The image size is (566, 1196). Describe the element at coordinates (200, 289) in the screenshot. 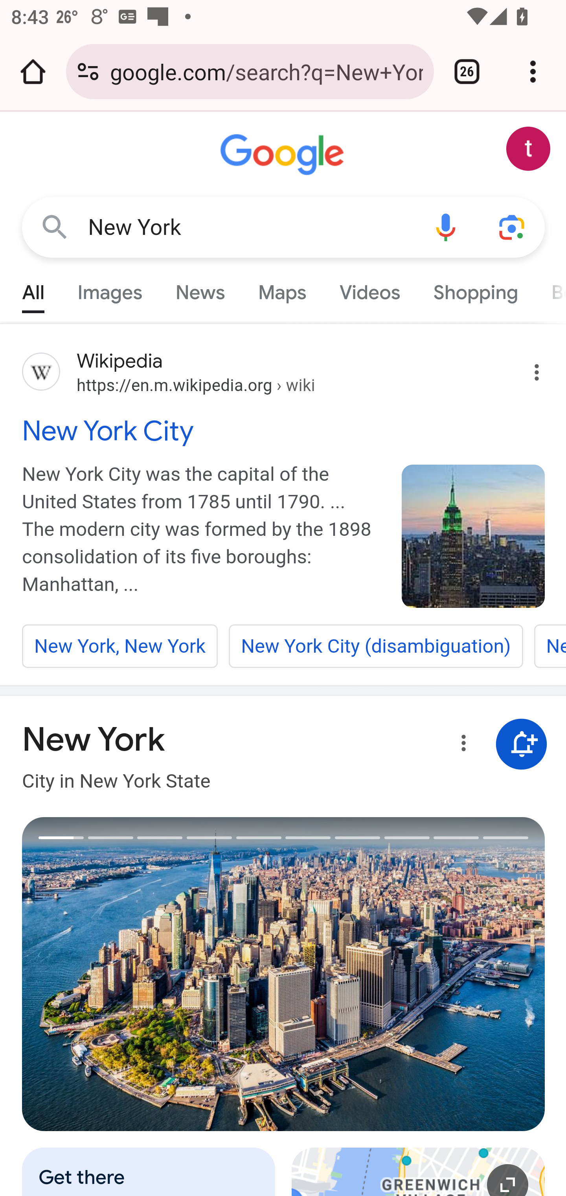

I see `News` at that location.